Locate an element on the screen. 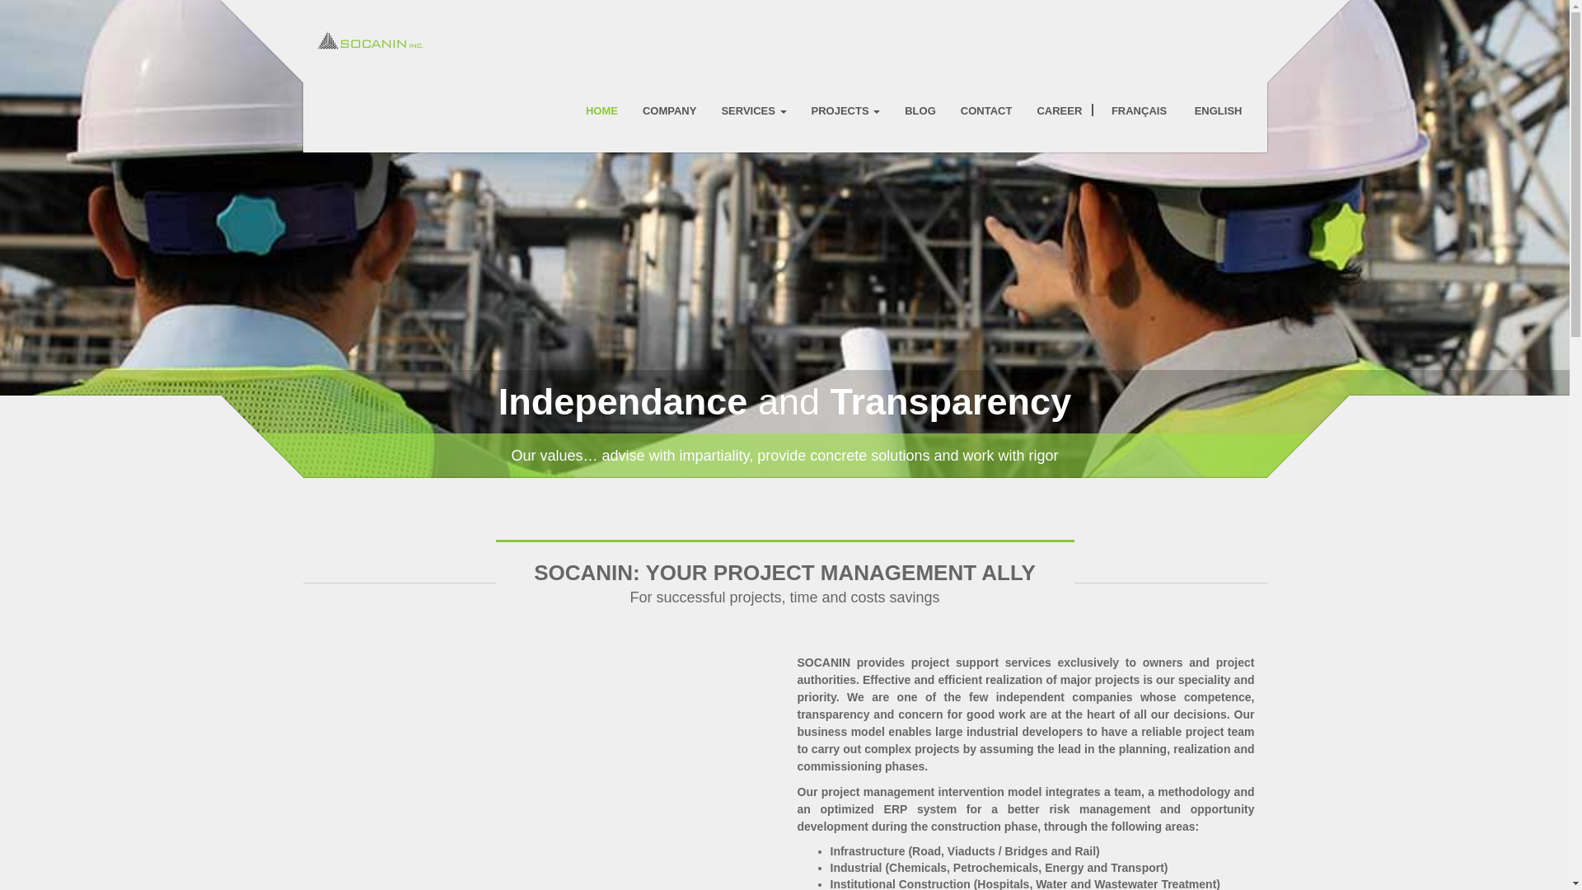  Projects is located at coordinates (845, 110).